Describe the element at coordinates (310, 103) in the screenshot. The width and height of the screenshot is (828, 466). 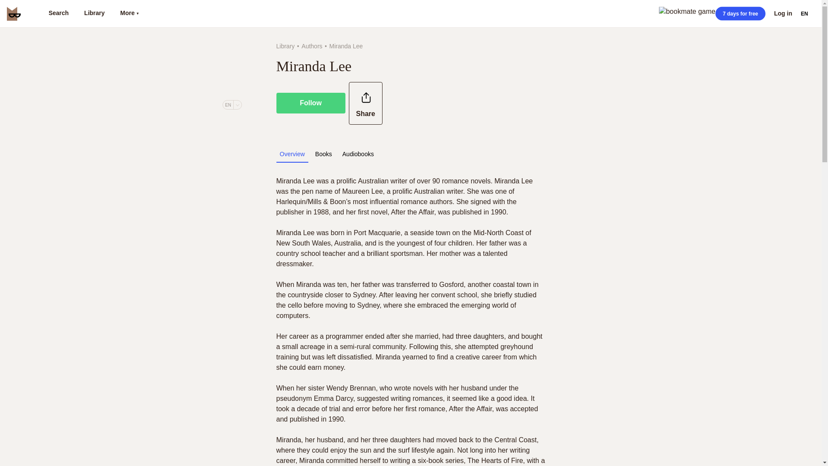
I see `Follow` at that location.